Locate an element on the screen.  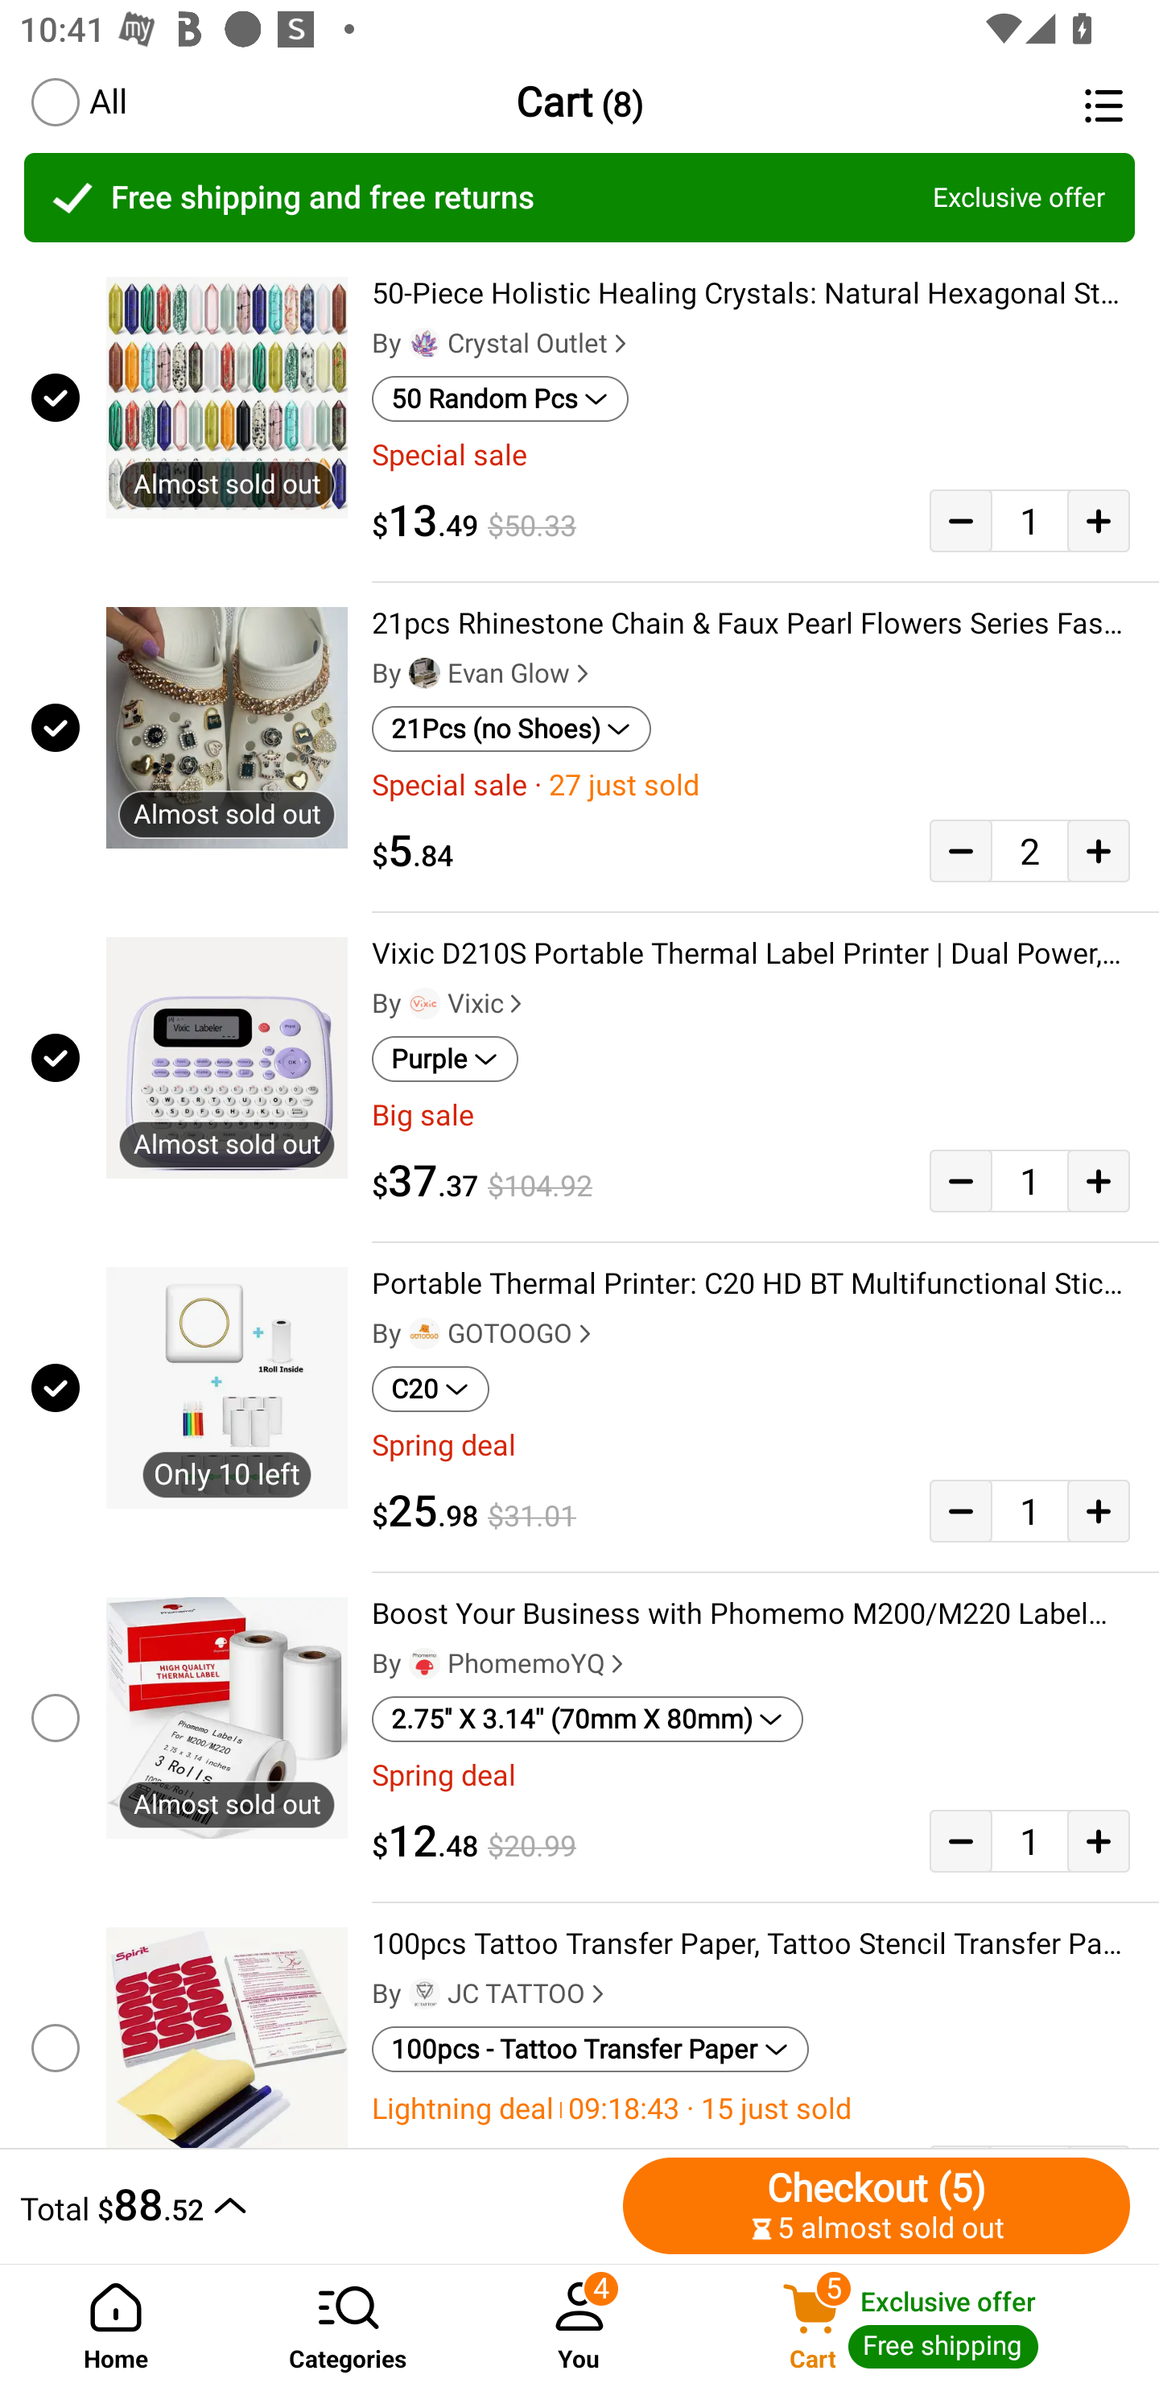
Checkout Checkout (5) ￼5 almost sold out is located at coordinates (876, 2205).